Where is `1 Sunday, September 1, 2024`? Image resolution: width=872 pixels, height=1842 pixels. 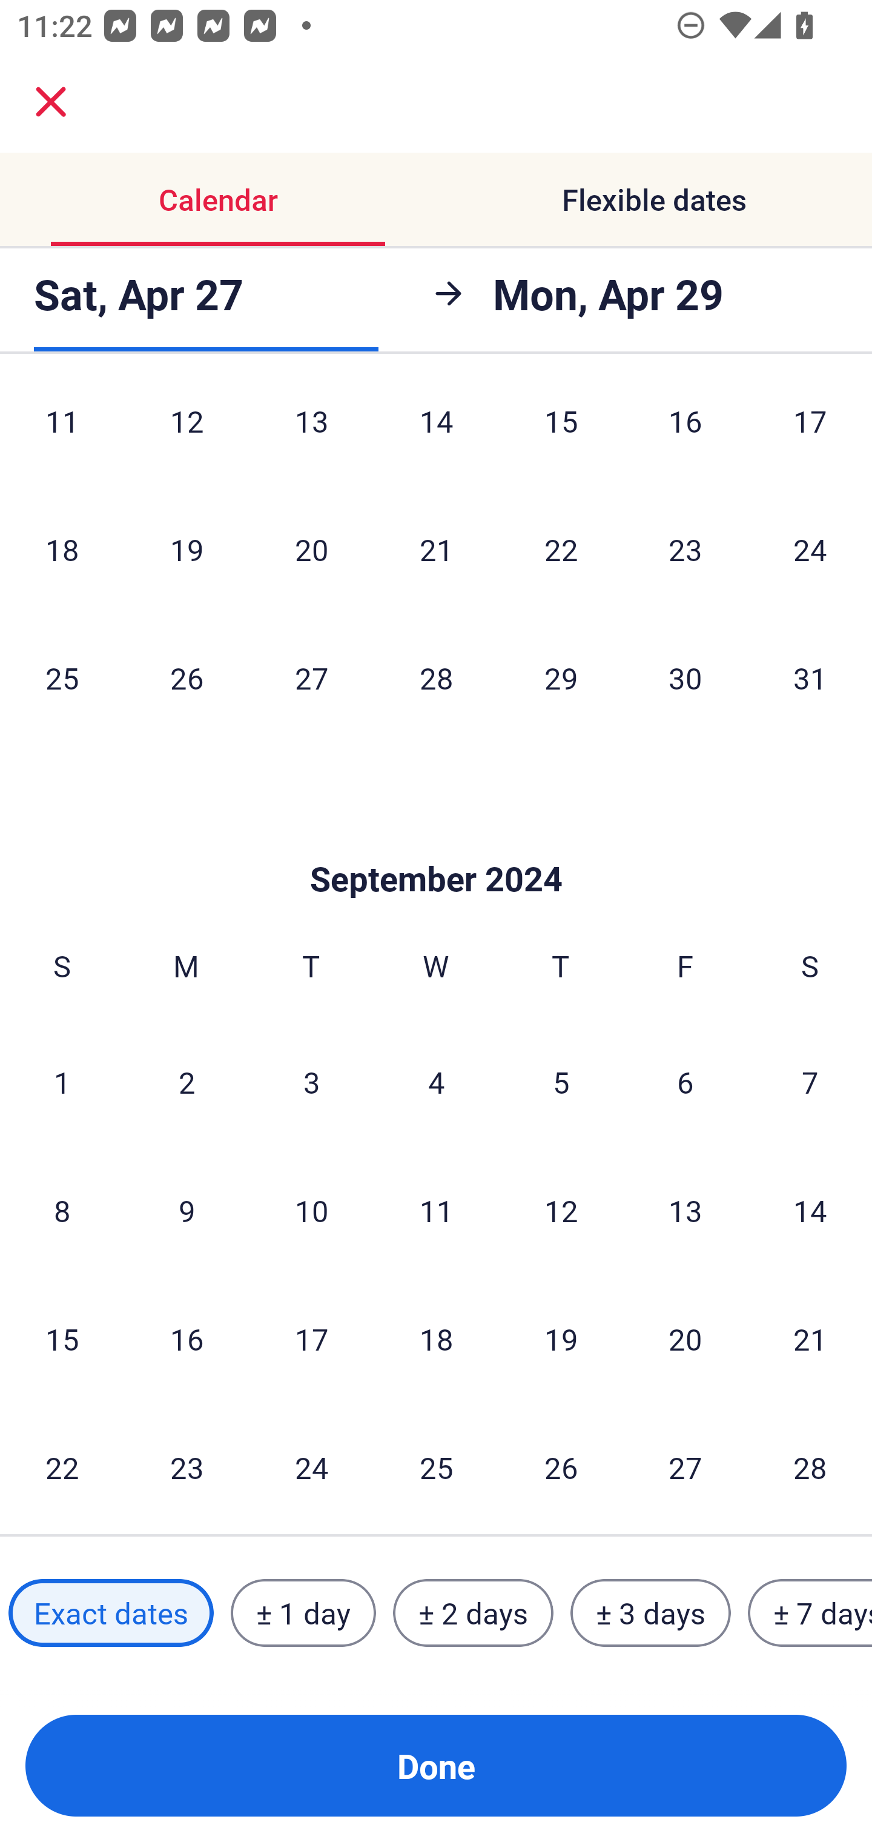
1 Sunday, September 1, 2024 is located at coordinates (62, 1082).